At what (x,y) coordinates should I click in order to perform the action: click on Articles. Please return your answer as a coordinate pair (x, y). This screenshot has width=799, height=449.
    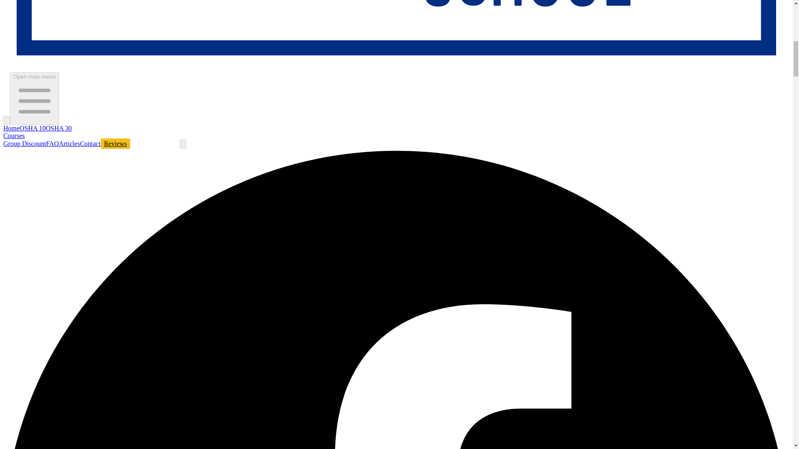
    Looking at the image, I should click on (69, 143).